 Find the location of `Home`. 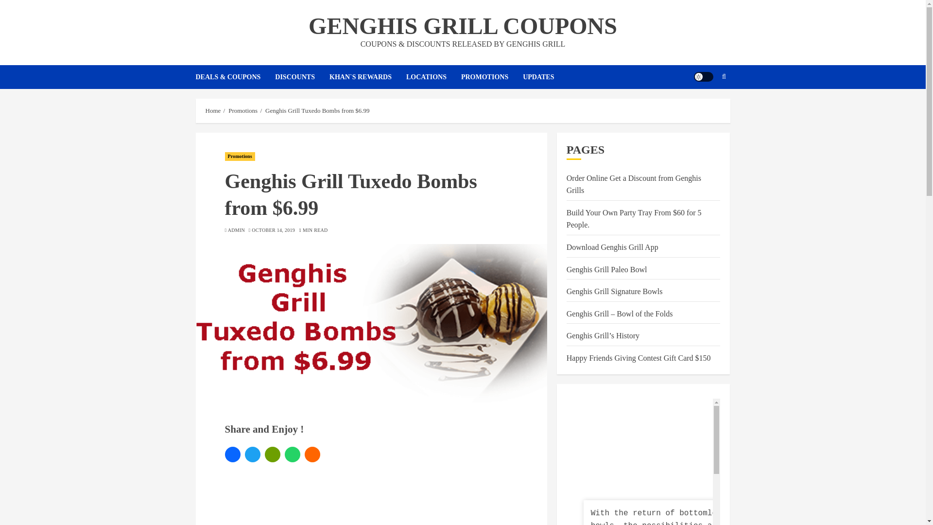

Home is located at coordinates (213, 111).